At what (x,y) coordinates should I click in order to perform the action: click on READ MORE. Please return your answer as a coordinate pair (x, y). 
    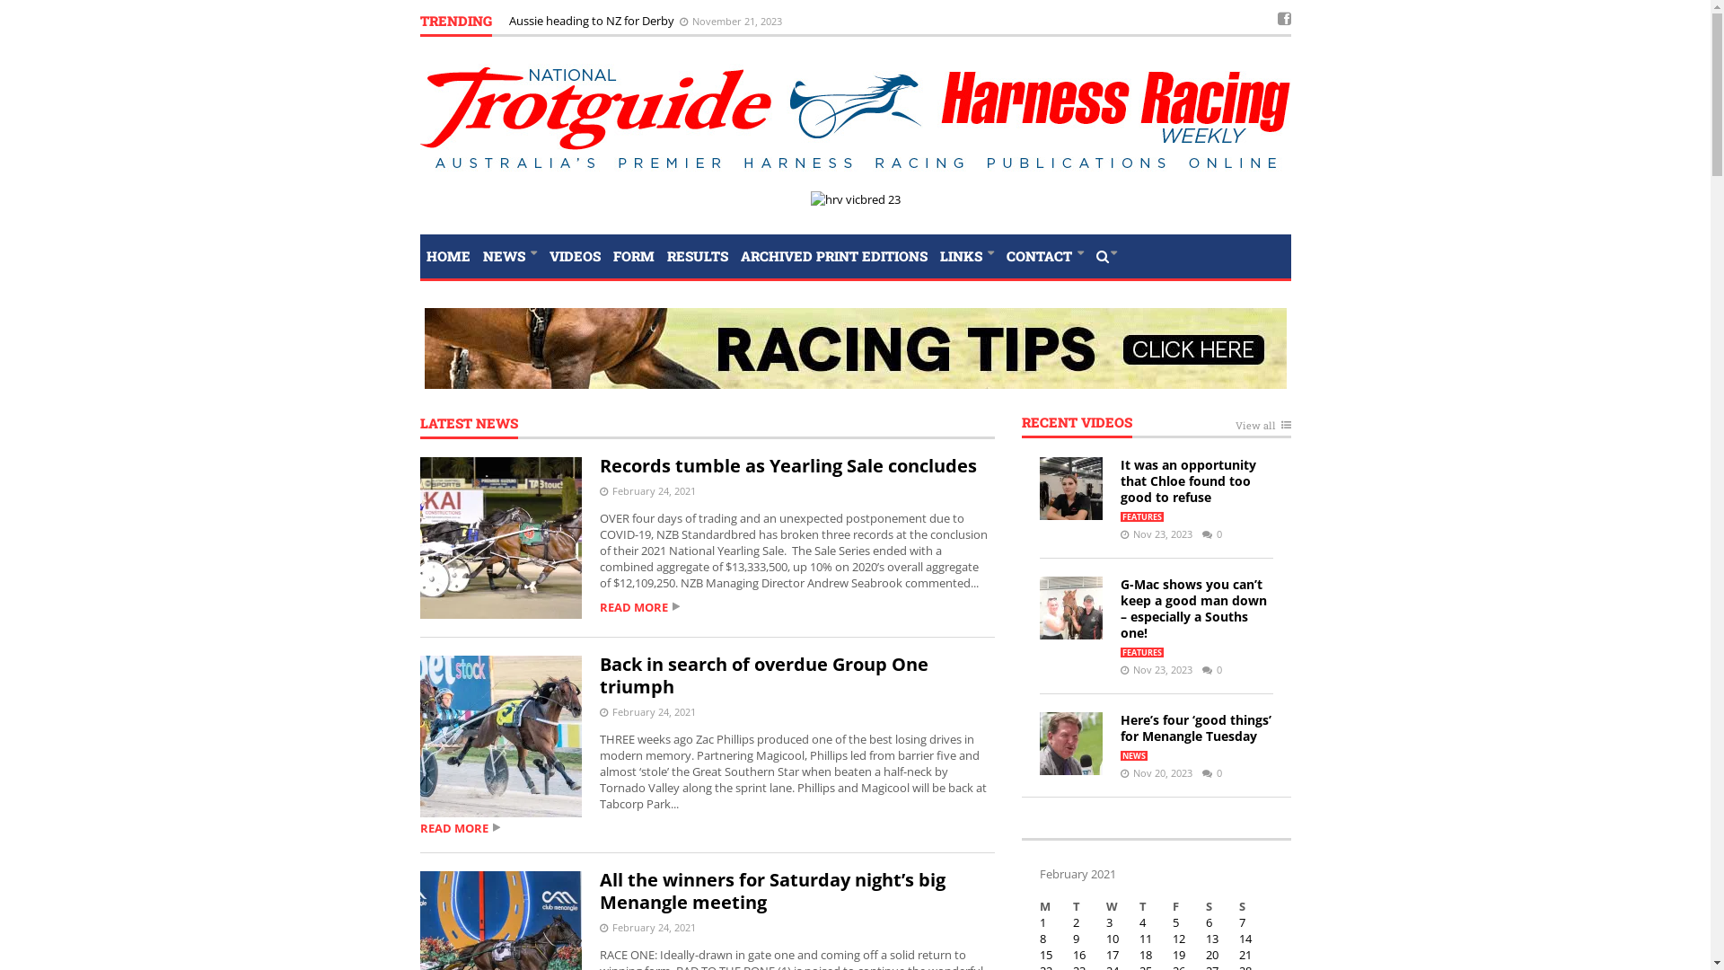
    Looking at the image, I should click on (708, 607).